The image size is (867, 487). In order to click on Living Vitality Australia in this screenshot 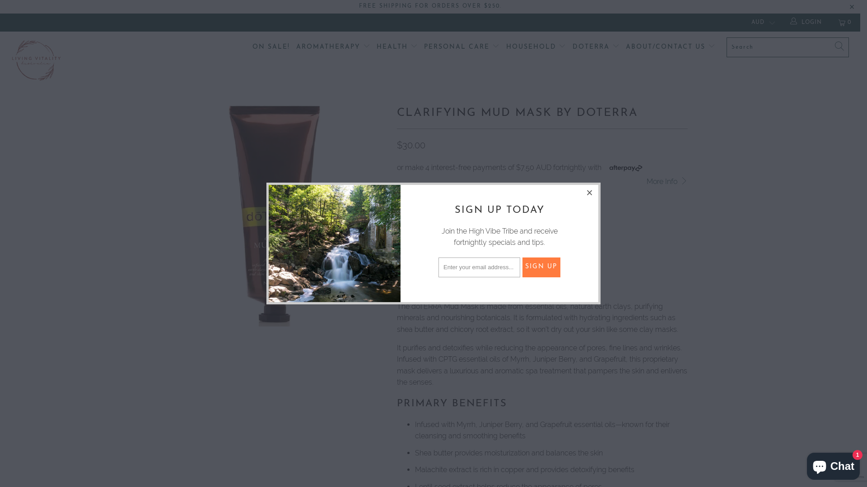, I will do `click(73, 60)`.